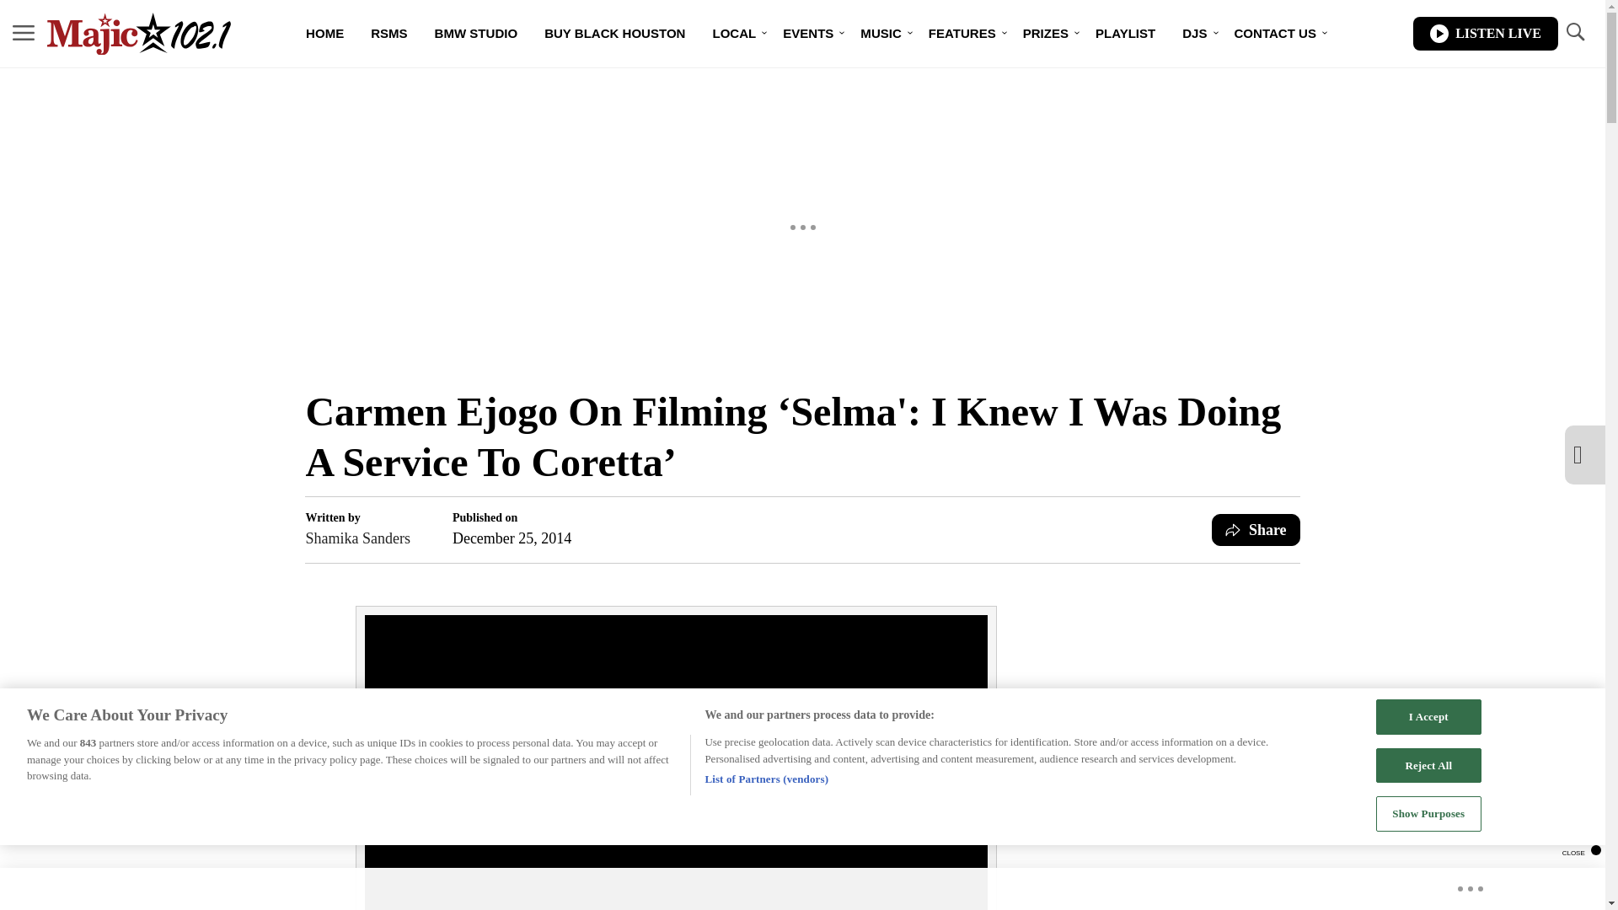  I want to click on HOME, so click(325, 34).